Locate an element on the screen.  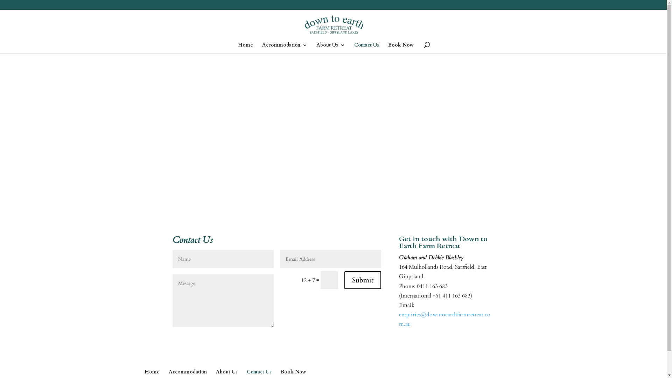
Accommodation is located at coordinates (284, 48).